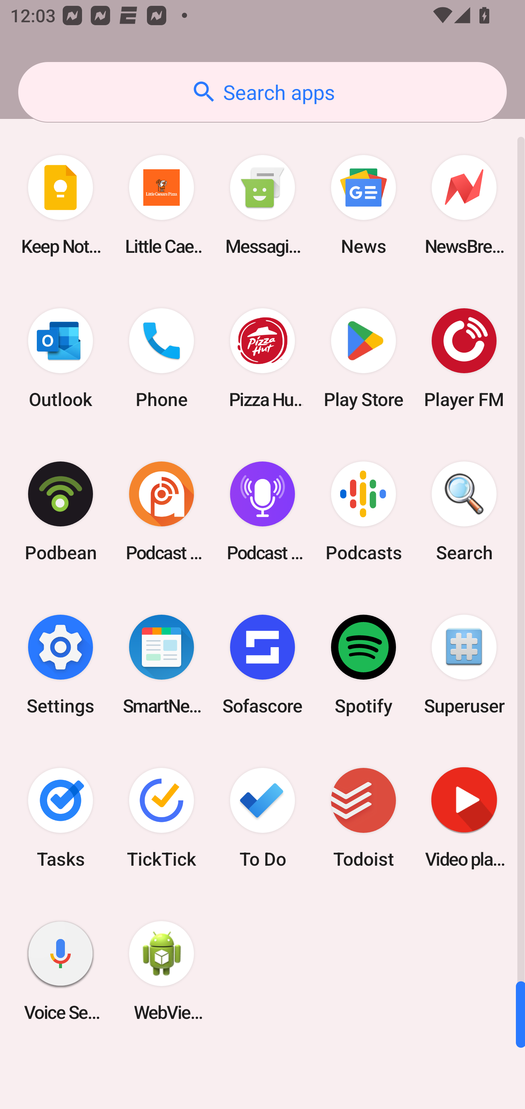  I want to click on Player FM, so click(464, 358).